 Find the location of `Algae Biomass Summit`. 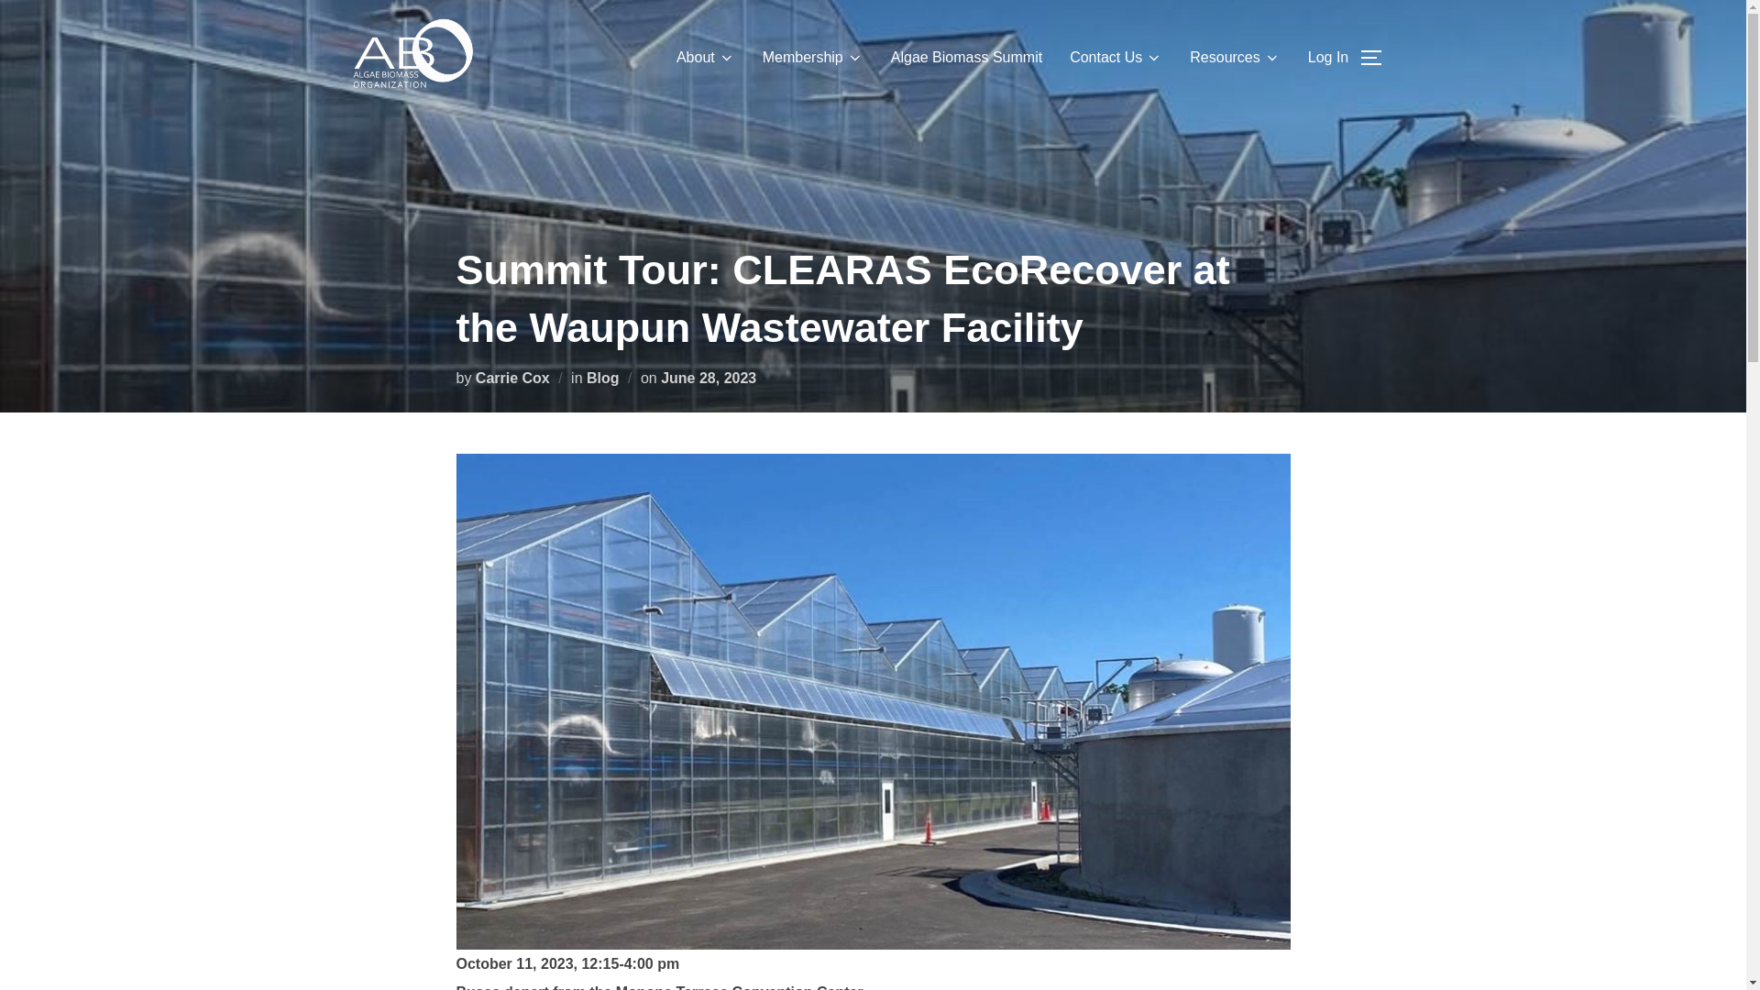

Algae Biomass Summit is located at coordinates (966, 58).